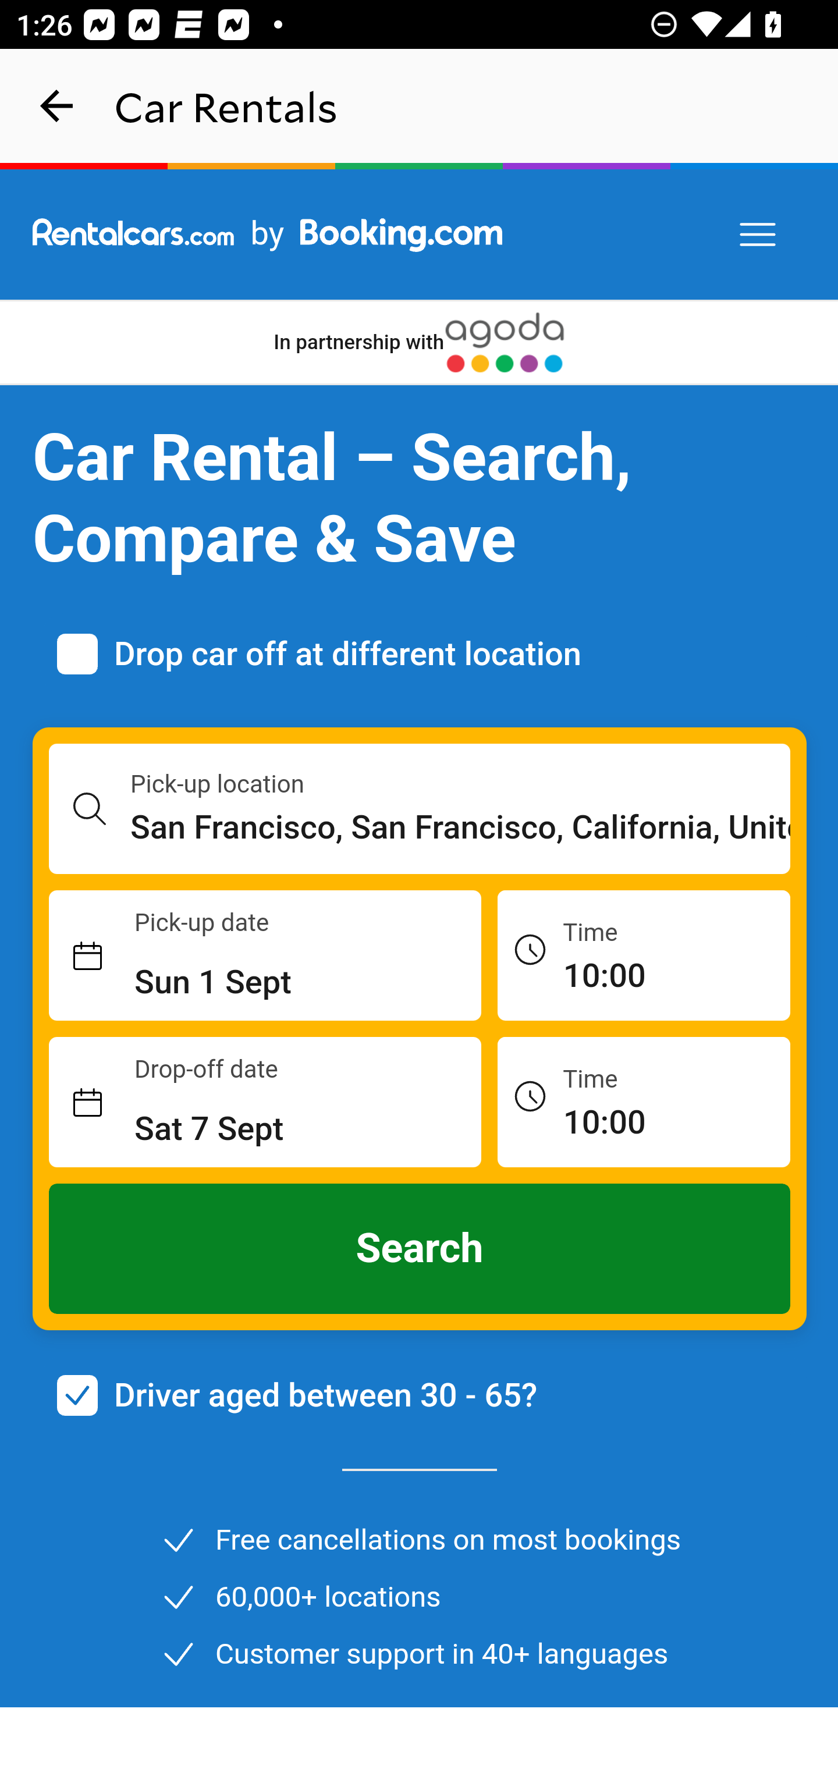  I want to click on 10:00, so click(644, 954).